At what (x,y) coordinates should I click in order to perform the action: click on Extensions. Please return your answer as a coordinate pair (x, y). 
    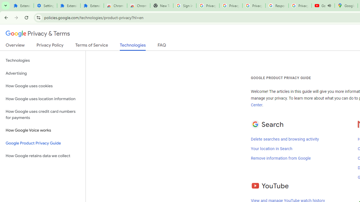
    Looking at the image, I should click on (22, 6).